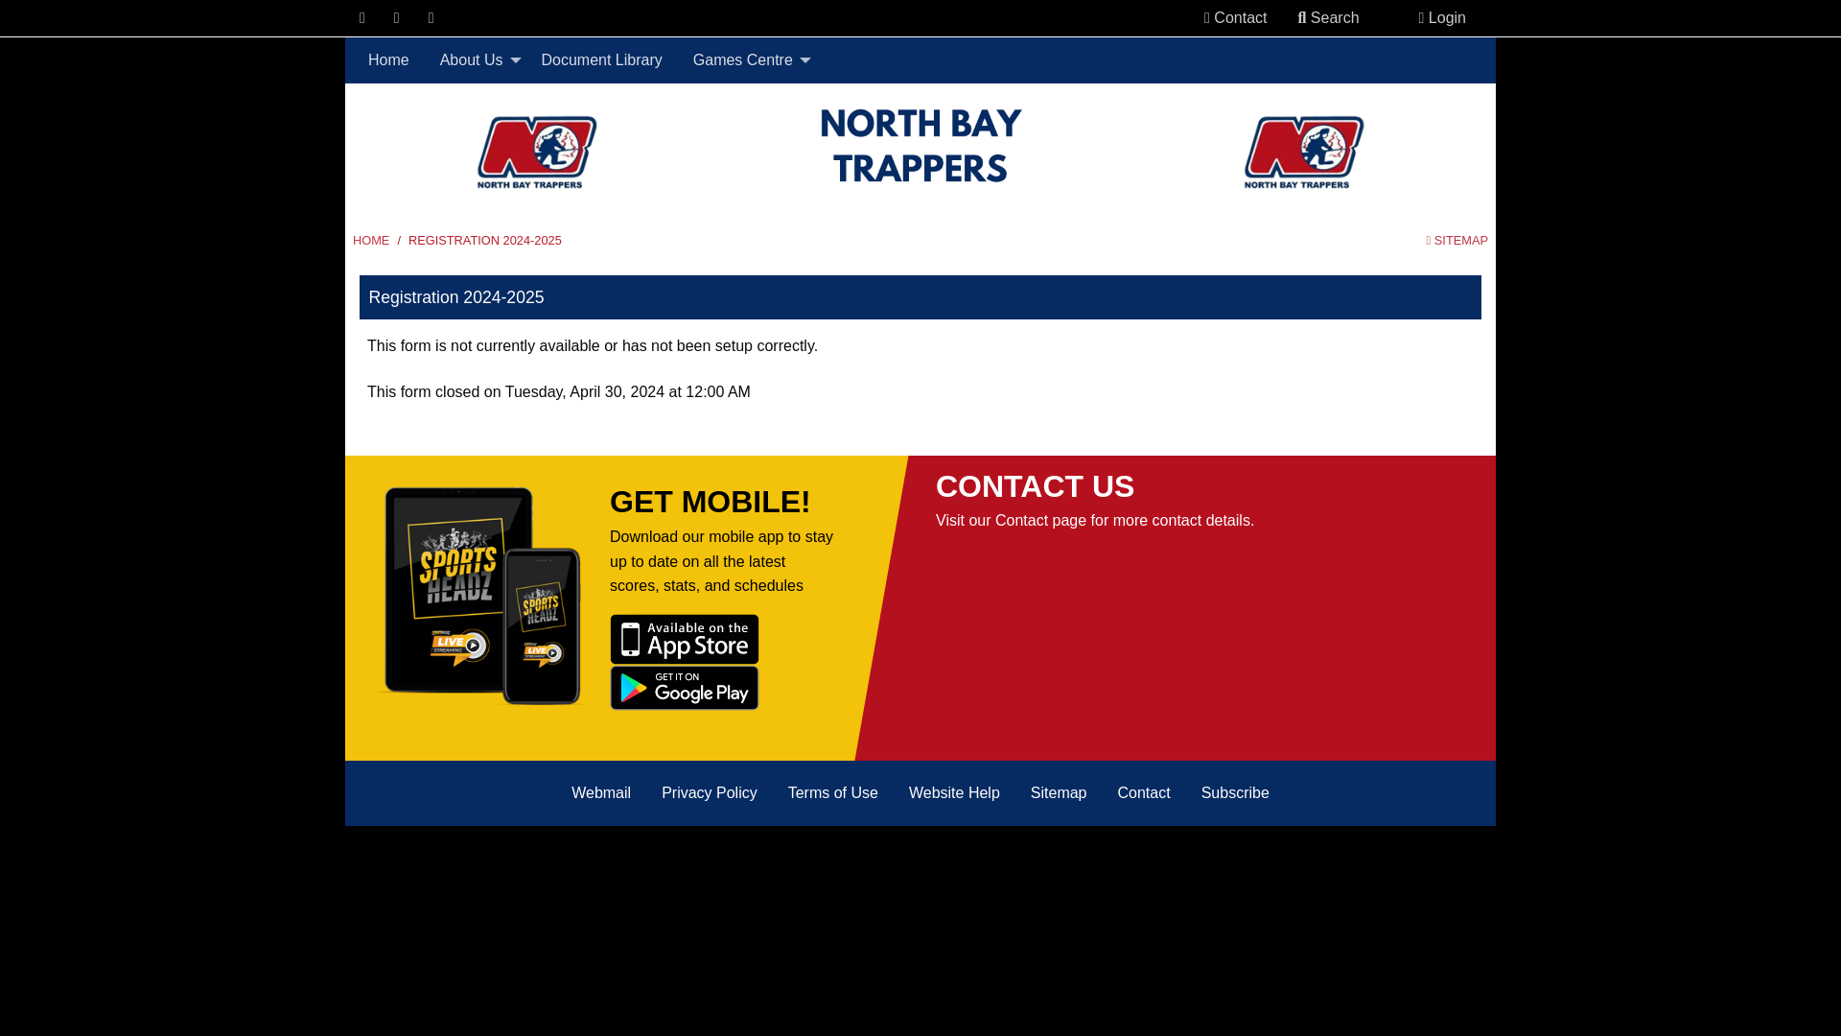 This screenshot has width=1841, height=1036. What do you see at coordinates (684, 686) in the screenshot?
I see `Download the Sportsheadz App from the Google Play Store` at bounding box center [684, 686].